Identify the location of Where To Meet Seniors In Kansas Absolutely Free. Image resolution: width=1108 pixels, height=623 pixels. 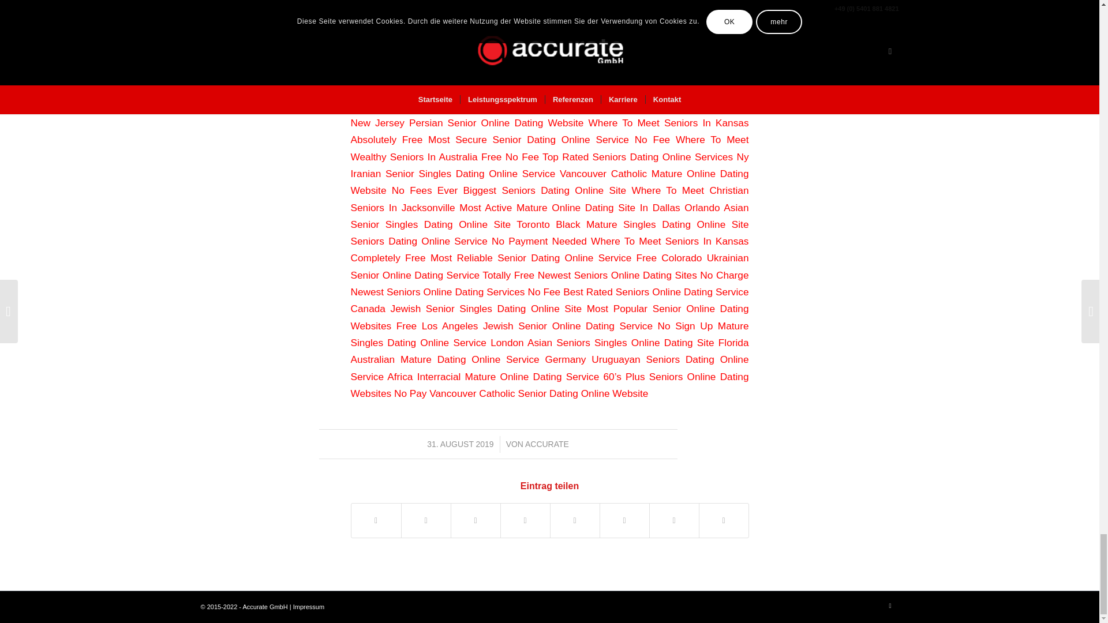
(549, 131).